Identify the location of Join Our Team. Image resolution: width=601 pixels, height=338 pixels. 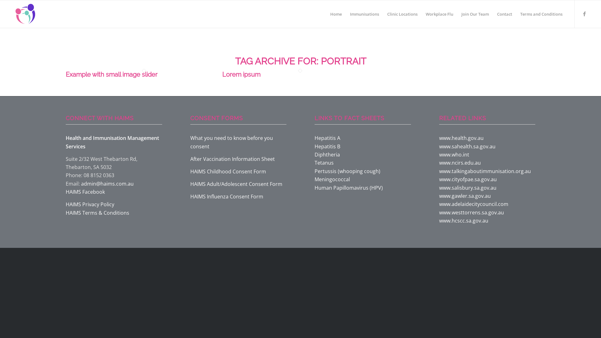
(475, 14).